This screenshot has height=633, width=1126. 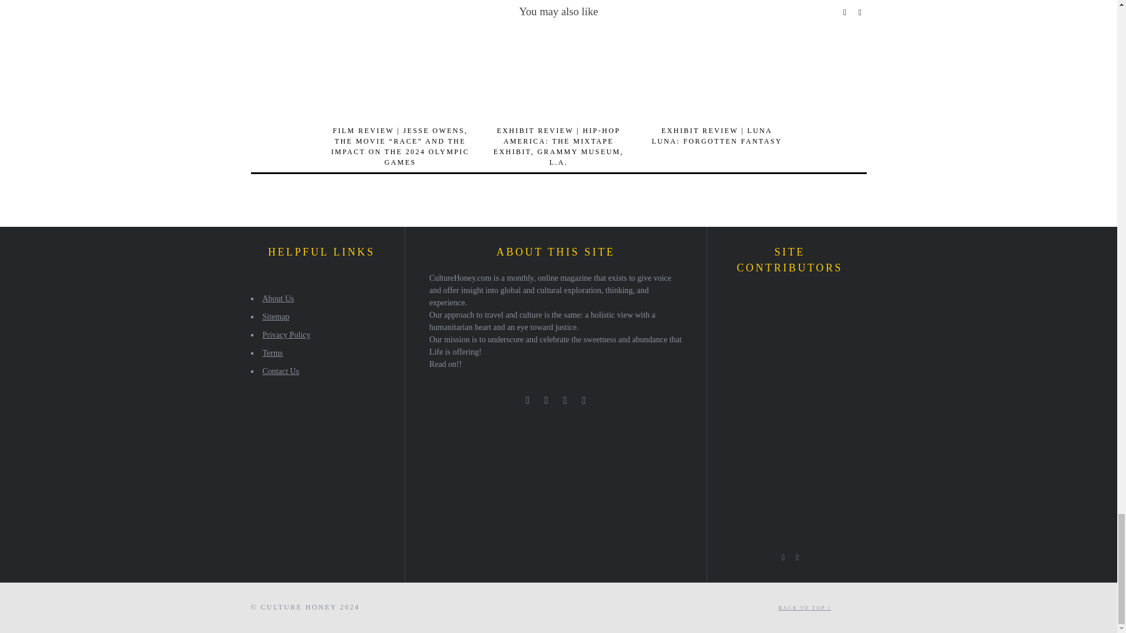 What do you see at coordinates (768, 336) in the screenshot?
I see `Emily Greene` at bounding box center [768, 336].